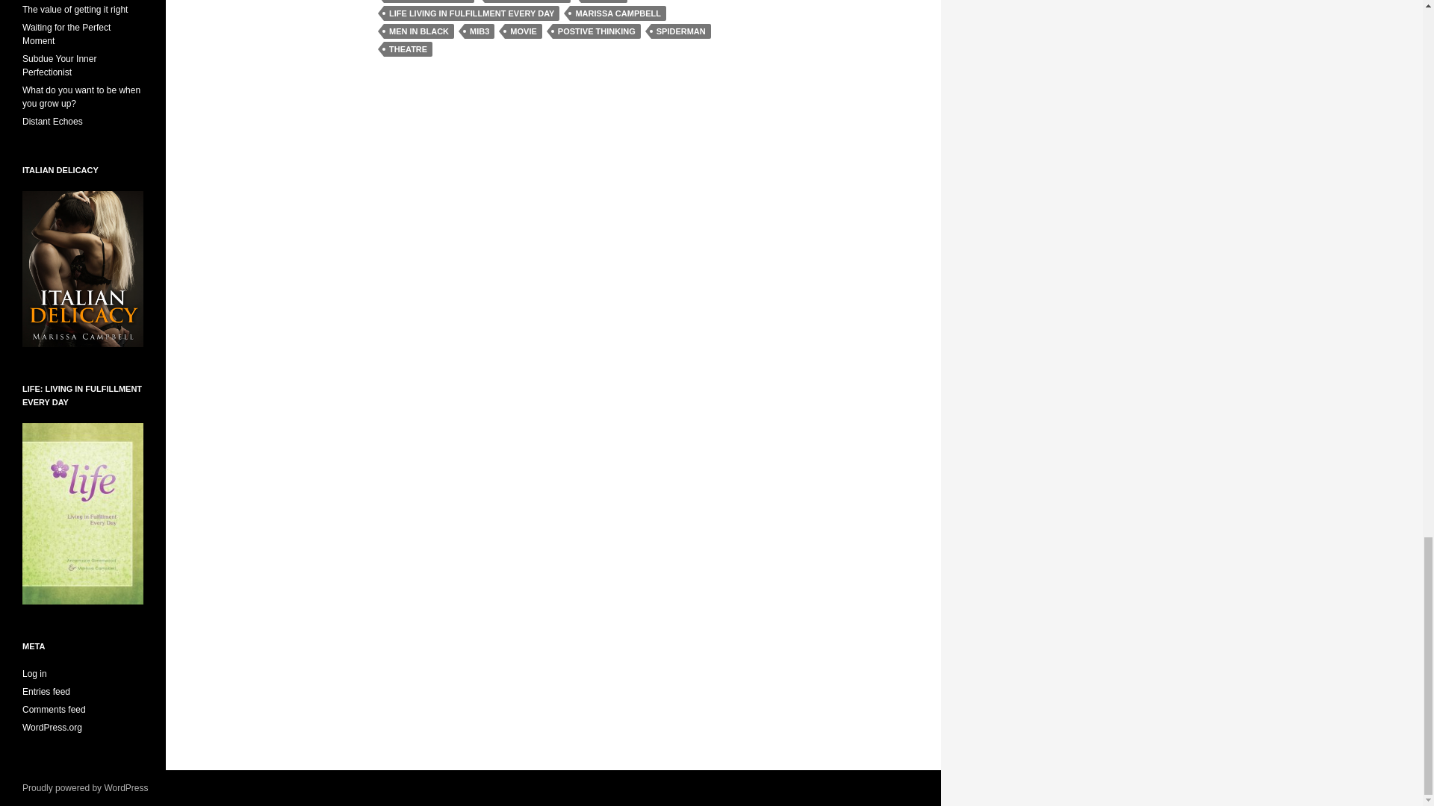 The height and width of the screenshot is (806, 1434). Describe the element at coordinates (527, 1) in the screenshot. I see `DOUBLE FEATURE` at that location.